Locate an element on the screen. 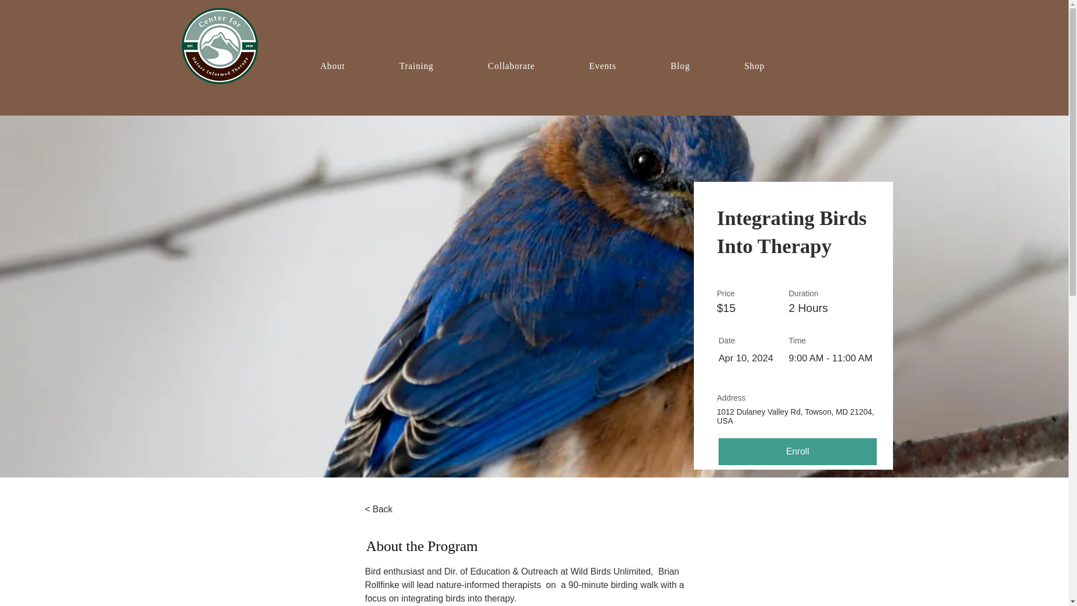 The height and width of the screenshot is (606, 1077). Training is located at coordinates (416, 66).